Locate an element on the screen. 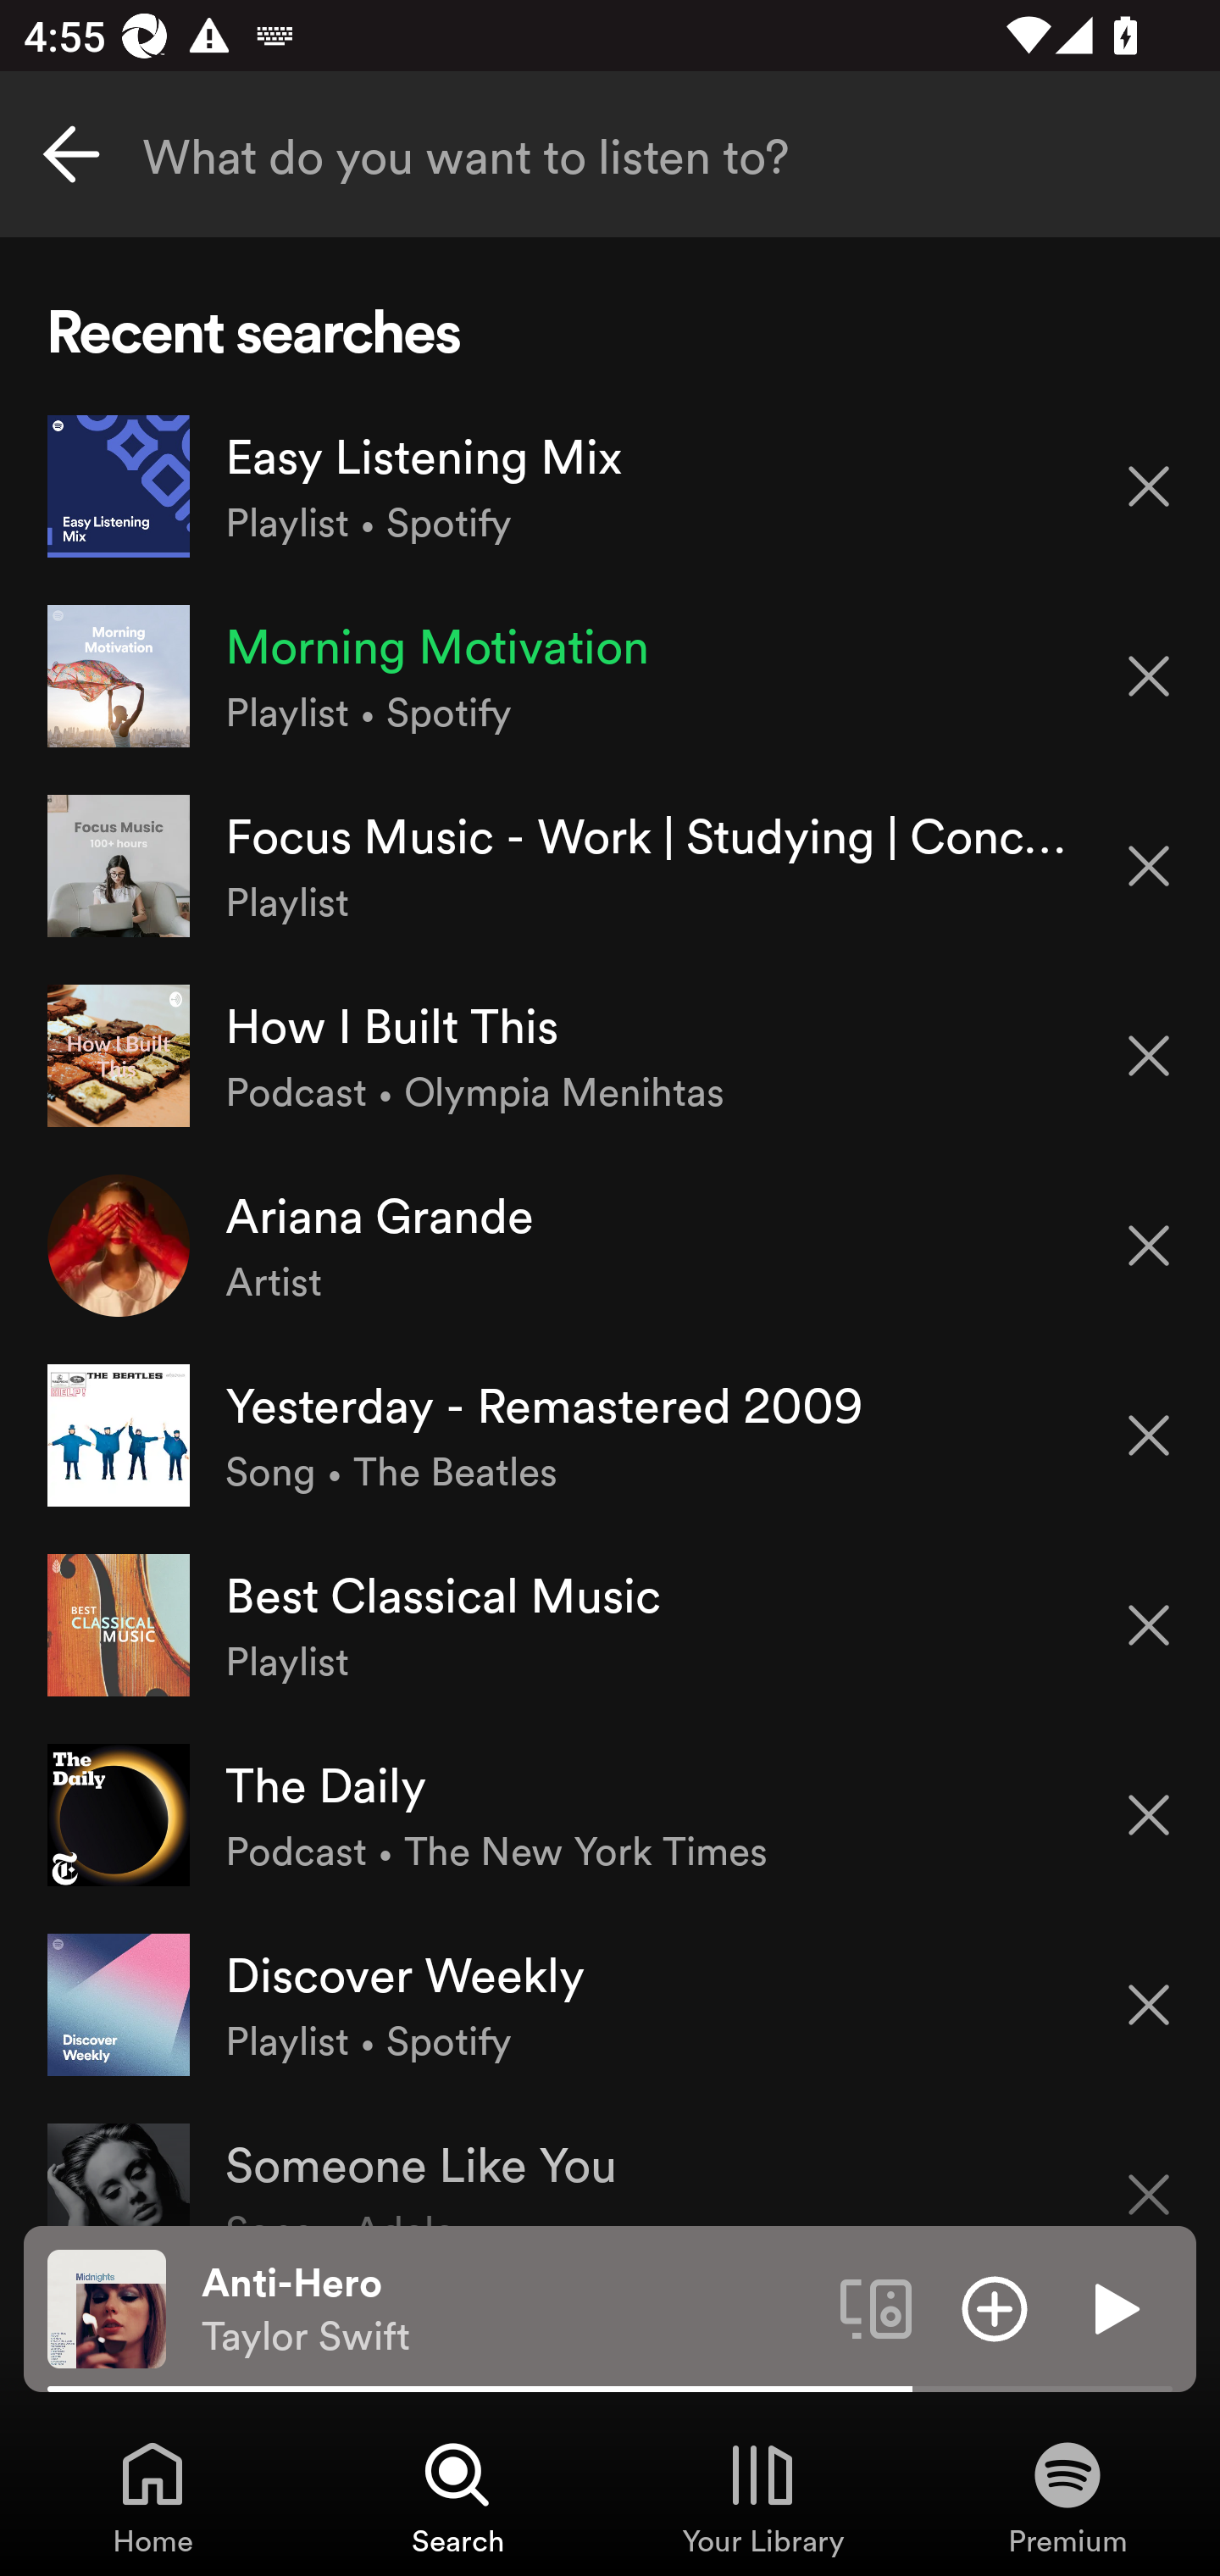 Image resolution: width=1220 pixels, height=2576 pixels. Remove is located at coordinates (1149, 1815).